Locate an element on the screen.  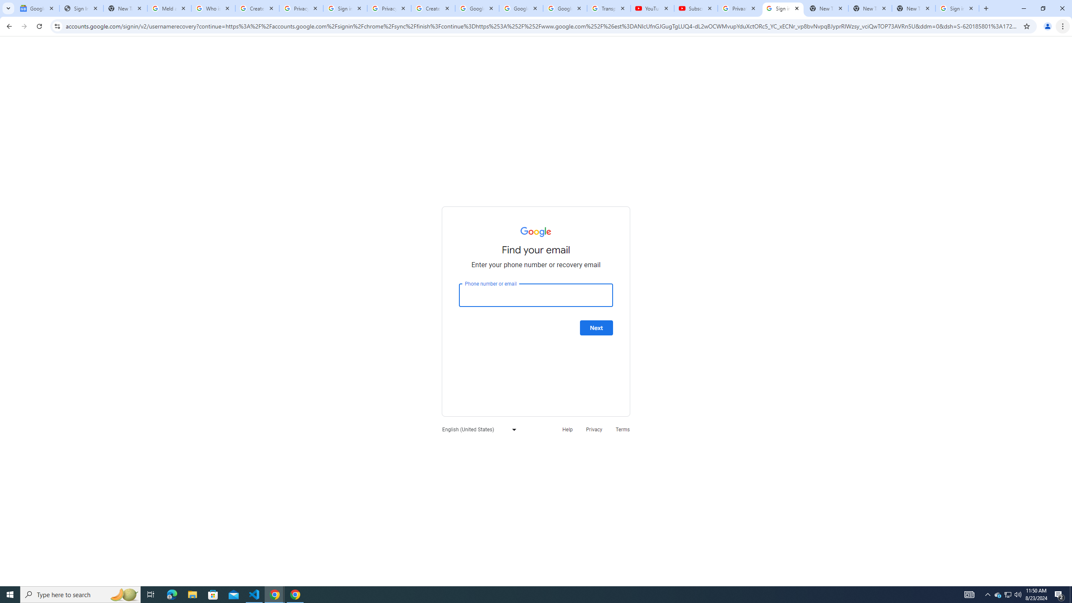
Sign in - Google Accounts is located at coordinates (957, 8).